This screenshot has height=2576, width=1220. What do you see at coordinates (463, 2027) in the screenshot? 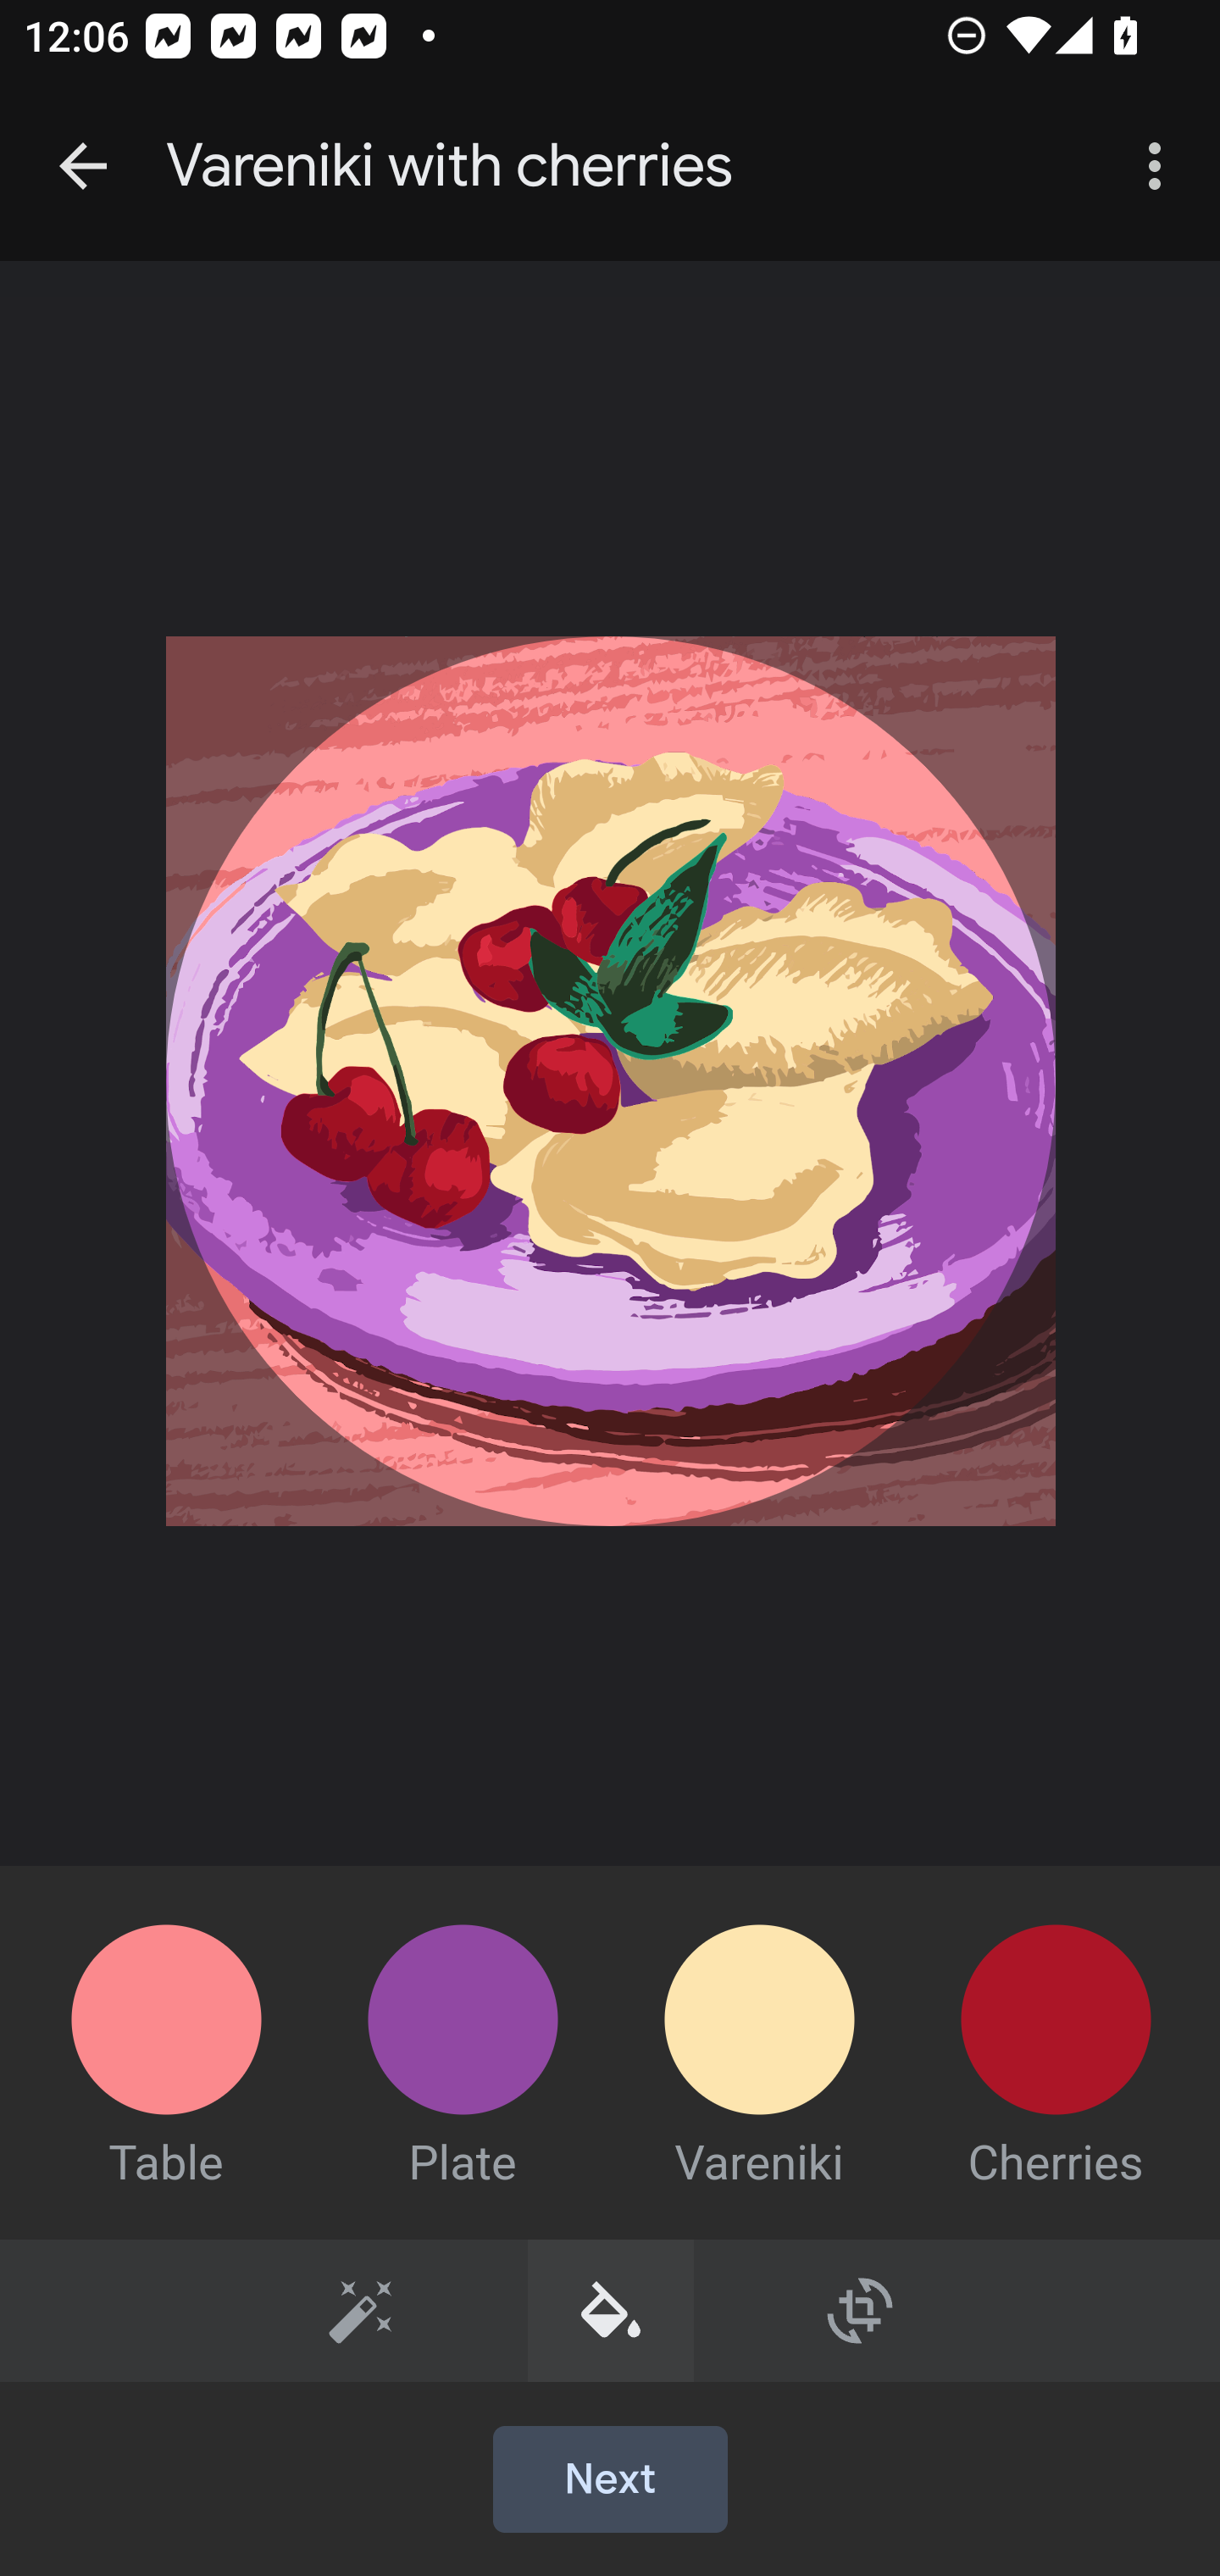
I see `Plate` at bounding box center [463, 2027].